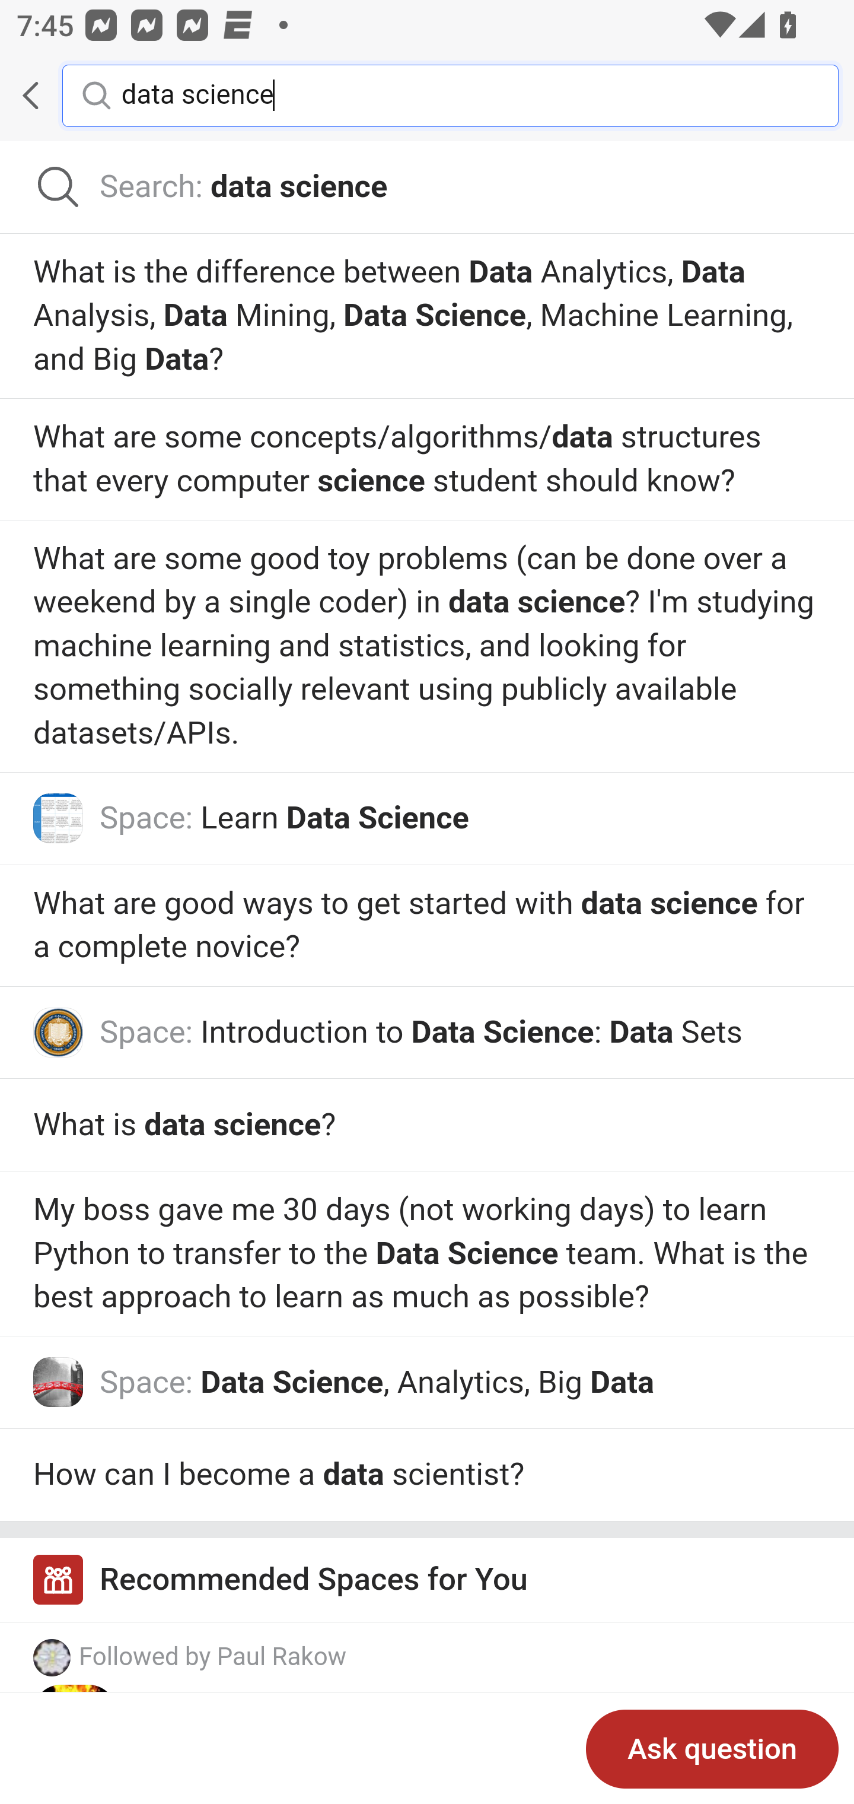 Image resolution: width=854 pixels, height=1804 pixels. What do you see at coordinates (58, 1031) in the screenshot?
I see `Icon for Introduction to Data Science: Data Sets` at bounding box center [58, 1031].